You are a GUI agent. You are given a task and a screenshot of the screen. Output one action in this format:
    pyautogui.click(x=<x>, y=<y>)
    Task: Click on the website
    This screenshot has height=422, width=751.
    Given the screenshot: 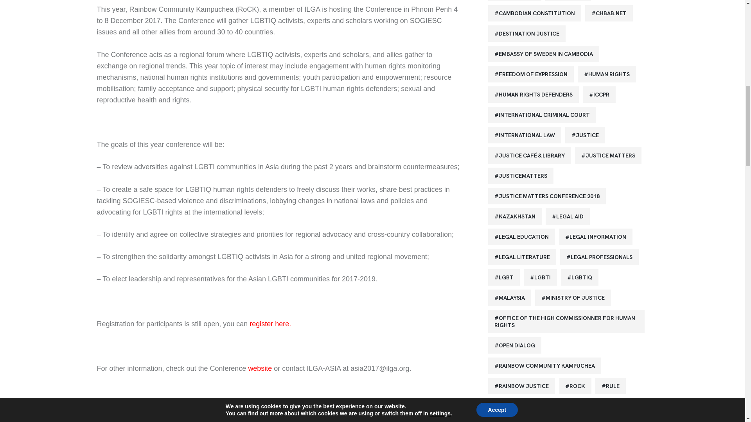 What is the action you would take?
    pyautogui.click(x=260, y=368)
    